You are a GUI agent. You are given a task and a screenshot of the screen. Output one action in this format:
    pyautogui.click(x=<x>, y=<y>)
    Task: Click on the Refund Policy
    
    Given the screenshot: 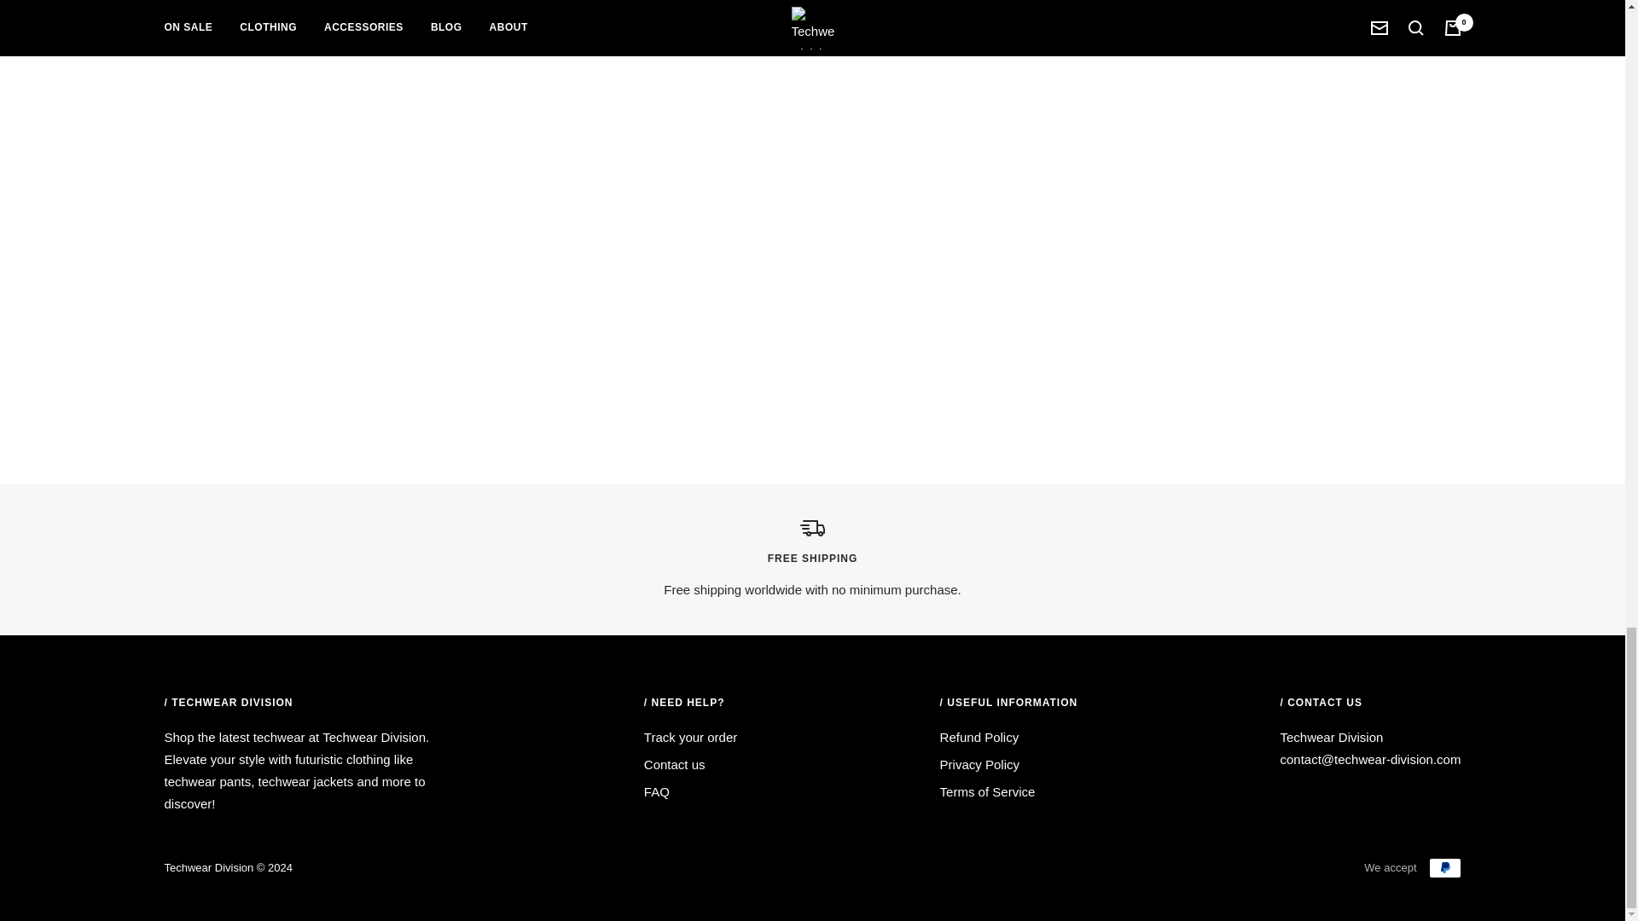 What is the action you would take?
    pyautogui.click(x=979, y=738)
    